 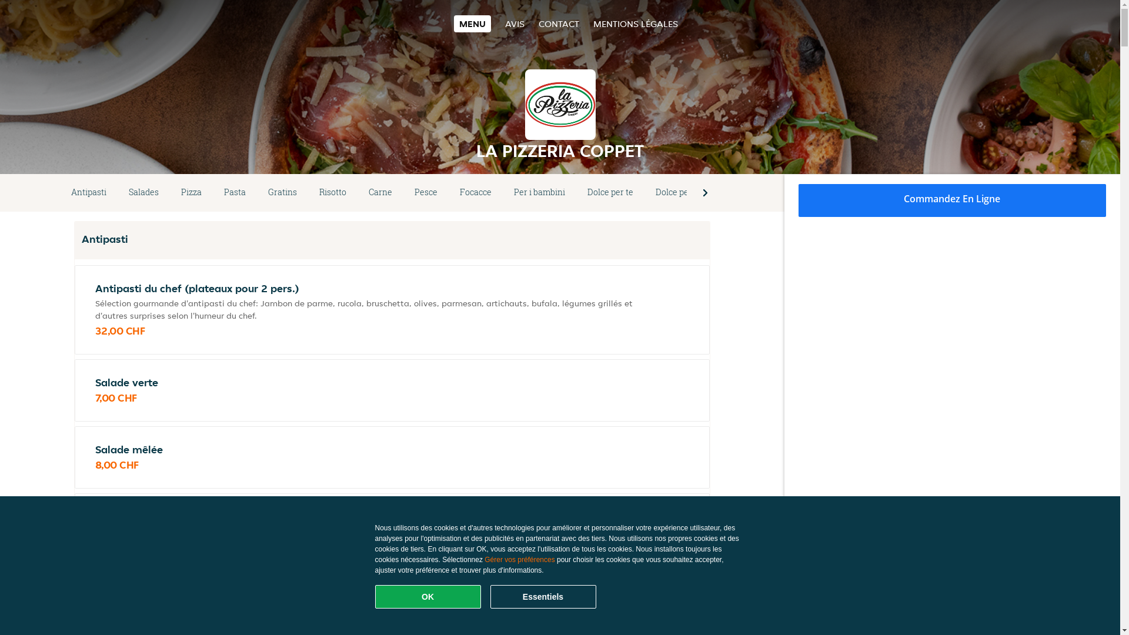 What do you see at coordinates (333, 193) in the screenshot?
I see `Risotto` at bounding box center [333, 193].